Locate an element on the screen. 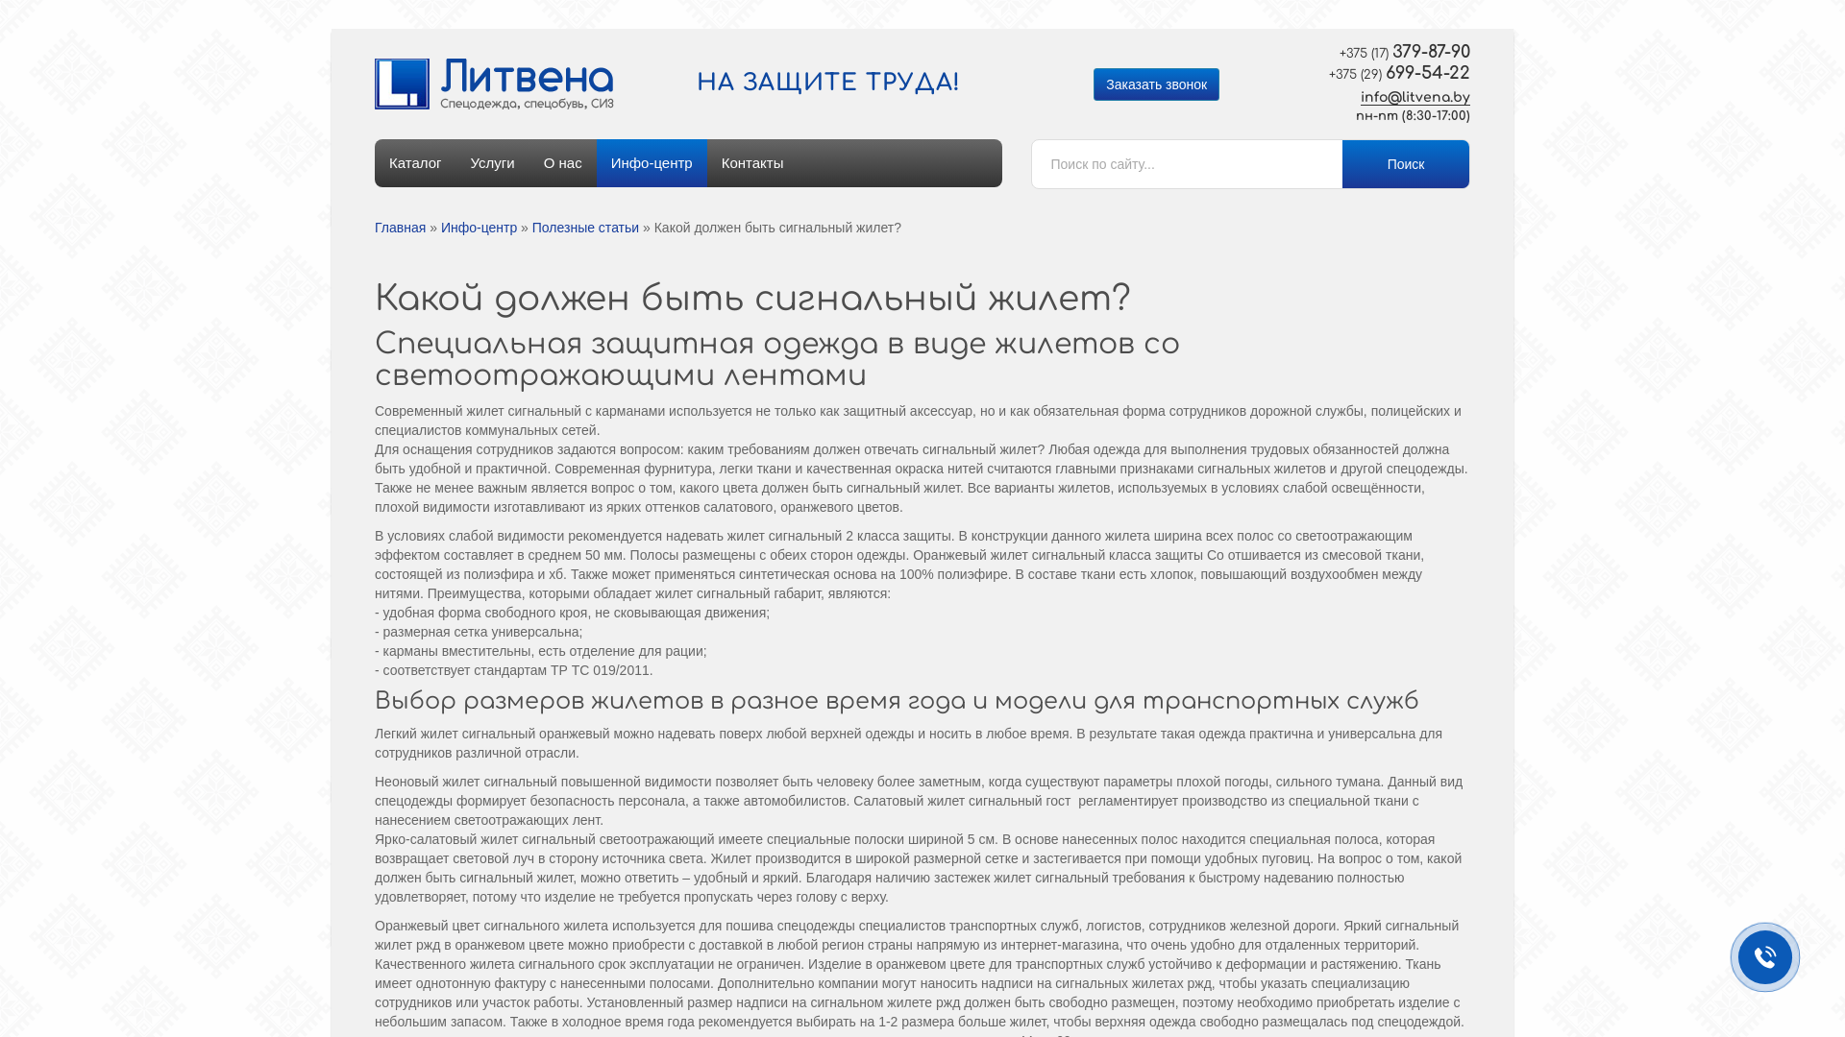  +375 (17) 379-87-90 is located at coordinates (1391, 53).